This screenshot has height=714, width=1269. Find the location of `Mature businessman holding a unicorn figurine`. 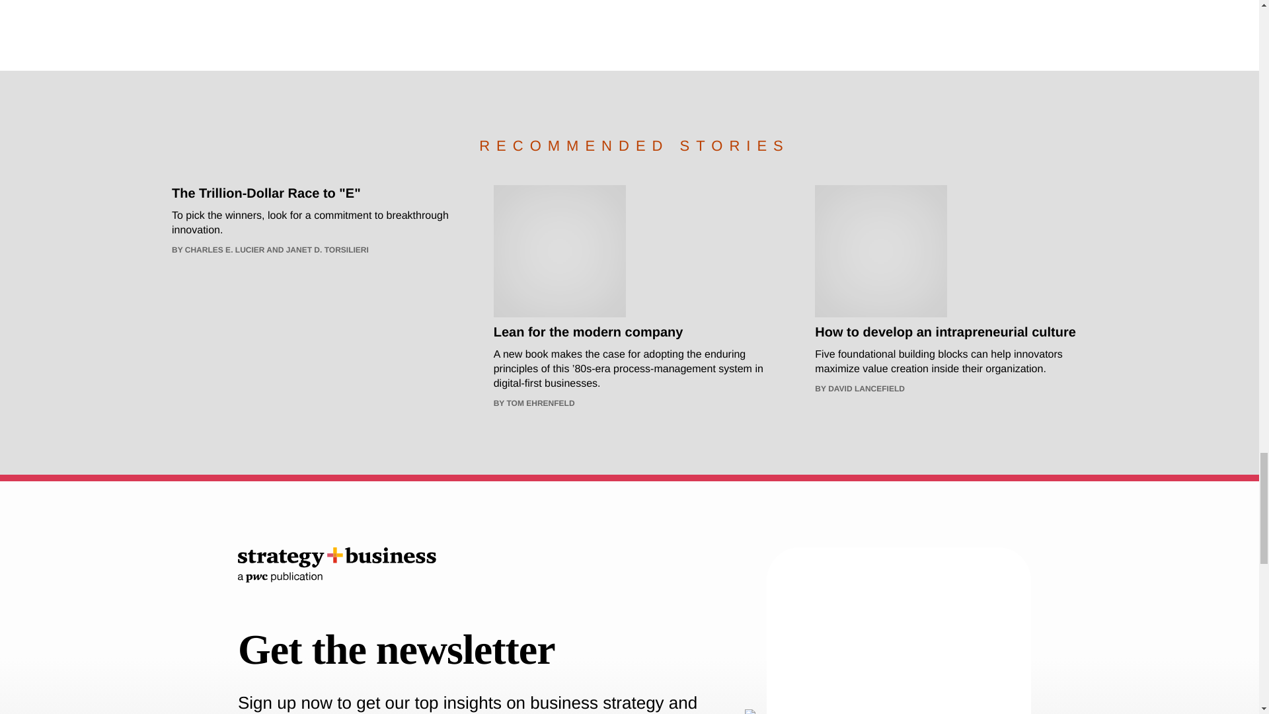

Mature businessman holding a unicorn figurine is located at coordinates (559, 251).